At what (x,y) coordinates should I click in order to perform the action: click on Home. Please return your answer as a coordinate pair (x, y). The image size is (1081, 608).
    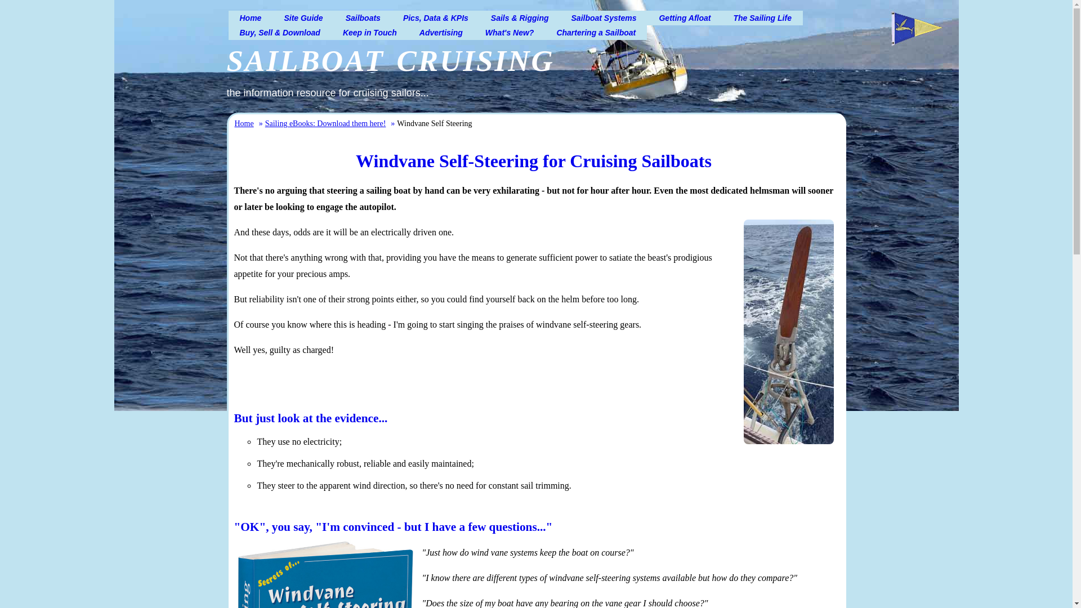
    Looking at the image, I should click on (251, 18).